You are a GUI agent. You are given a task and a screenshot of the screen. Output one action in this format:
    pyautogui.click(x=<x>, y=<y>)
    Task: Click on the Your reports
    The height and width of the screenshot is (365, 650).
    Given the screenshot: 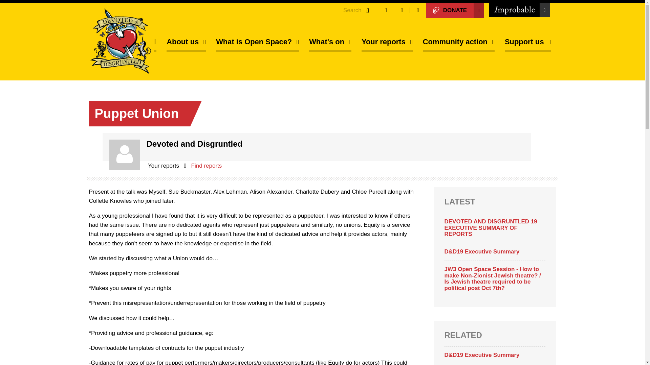 What is the action you would take?
    pyautogui.click(x=387, y=43)
    